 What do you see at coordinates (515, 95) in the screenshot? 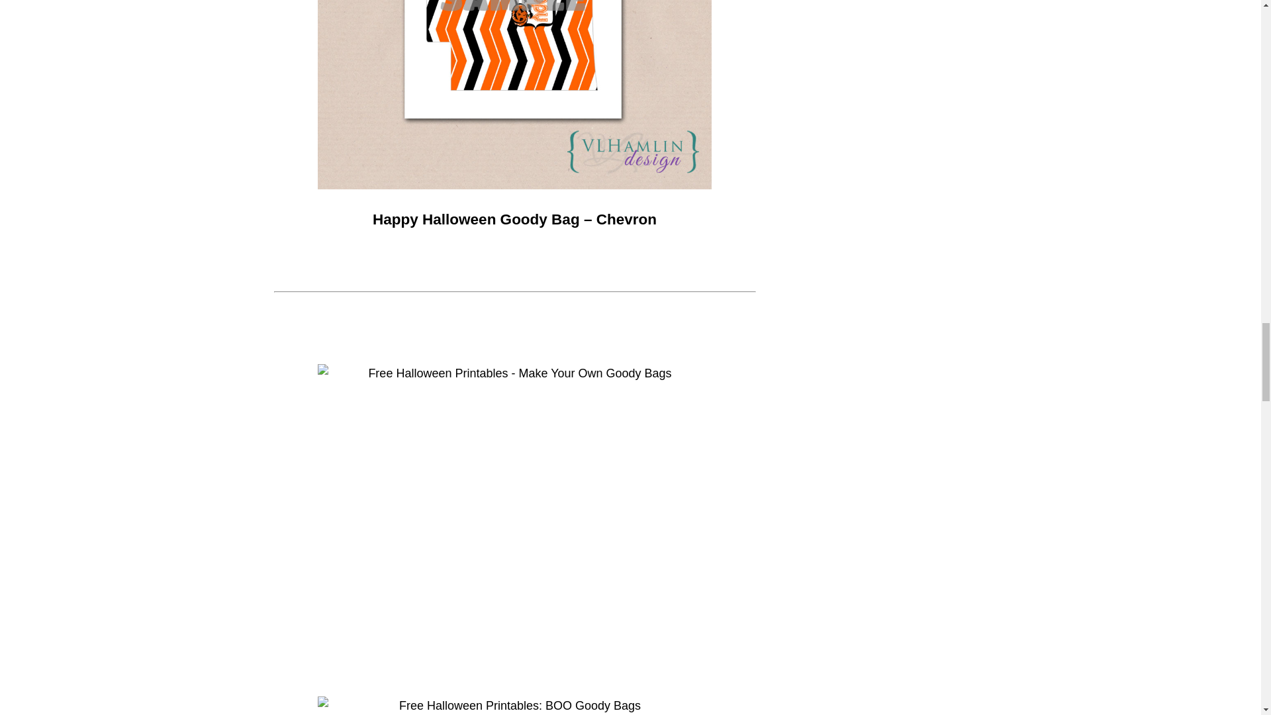
I see `Free Halloween Printables: Happy Halloween Goody Bags` at bounding box center [515, 95].